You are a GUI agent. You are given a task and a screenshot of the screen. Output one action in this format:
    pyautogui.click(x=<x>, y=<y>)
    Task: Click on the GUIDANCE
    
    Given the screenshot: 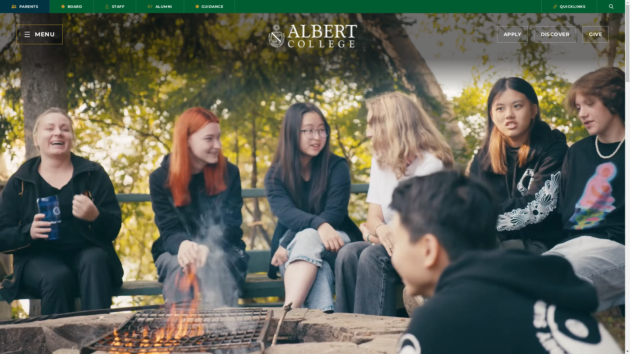 What is the action you would take?
    pyautogui.click(x=209, y=7)
    